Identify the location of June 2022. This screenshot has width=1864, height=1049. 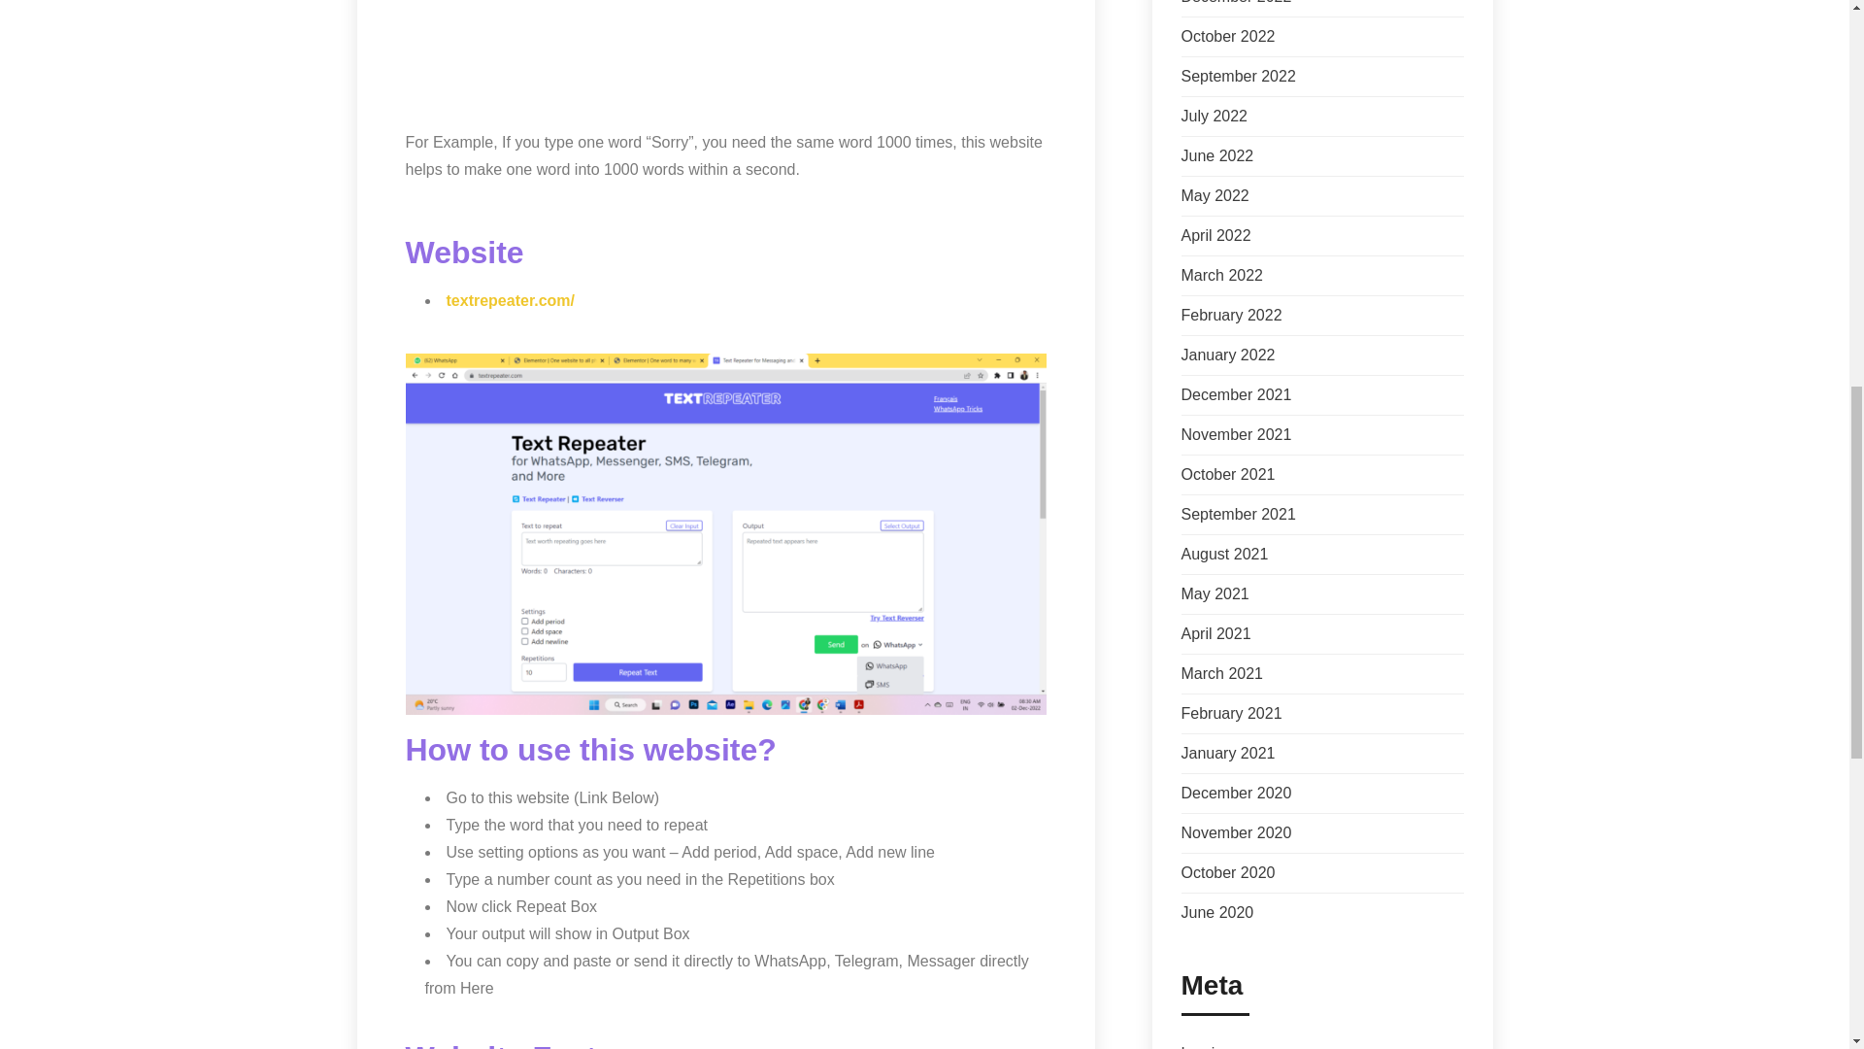
(1215, 155).